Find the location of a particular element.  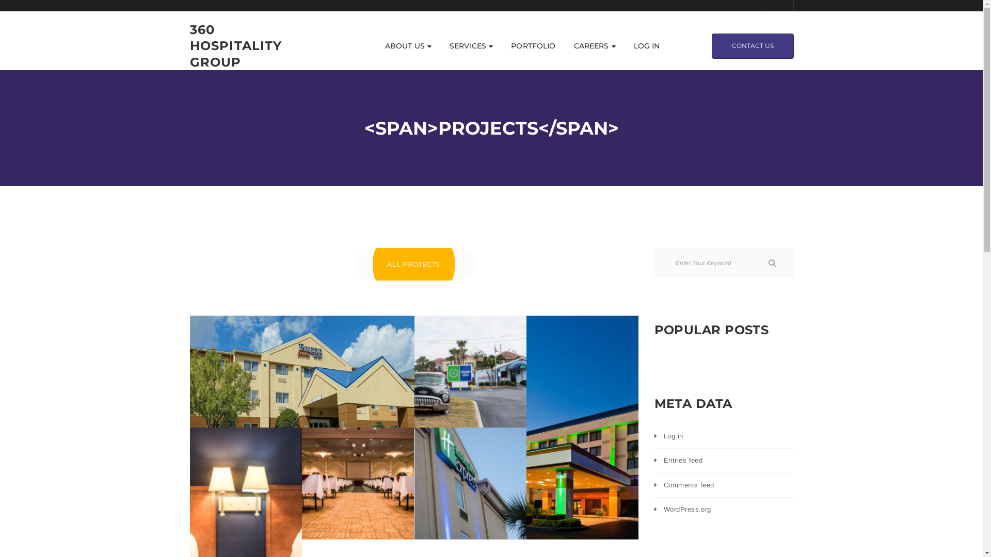

CONTACT US is located at coordinates (753, 45).